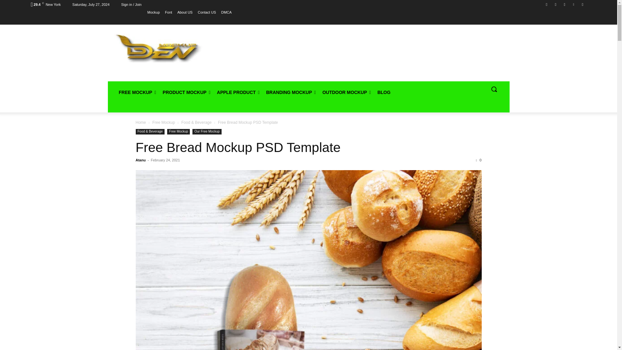  Describe the element at coordinates (163, 122) in the screenshot. I see `View all posts in Free Mockup` at that location.